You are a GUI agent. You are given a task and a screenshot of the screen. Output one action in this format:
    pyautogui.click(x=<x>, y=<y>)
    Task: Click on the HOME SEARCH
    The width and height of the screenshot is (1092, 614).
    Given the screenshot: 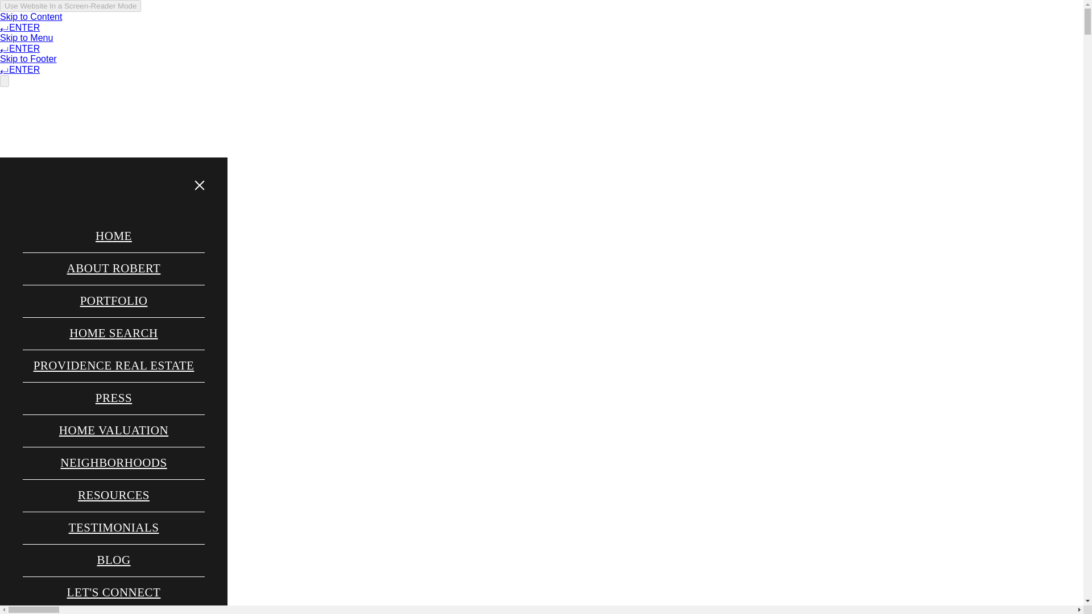 What is the action you would take?
    pyautogui.click(x=569, y=133)
    